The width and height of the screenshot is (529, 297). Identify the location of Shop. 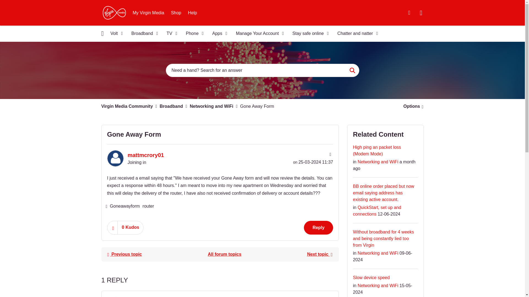
(176, 13).